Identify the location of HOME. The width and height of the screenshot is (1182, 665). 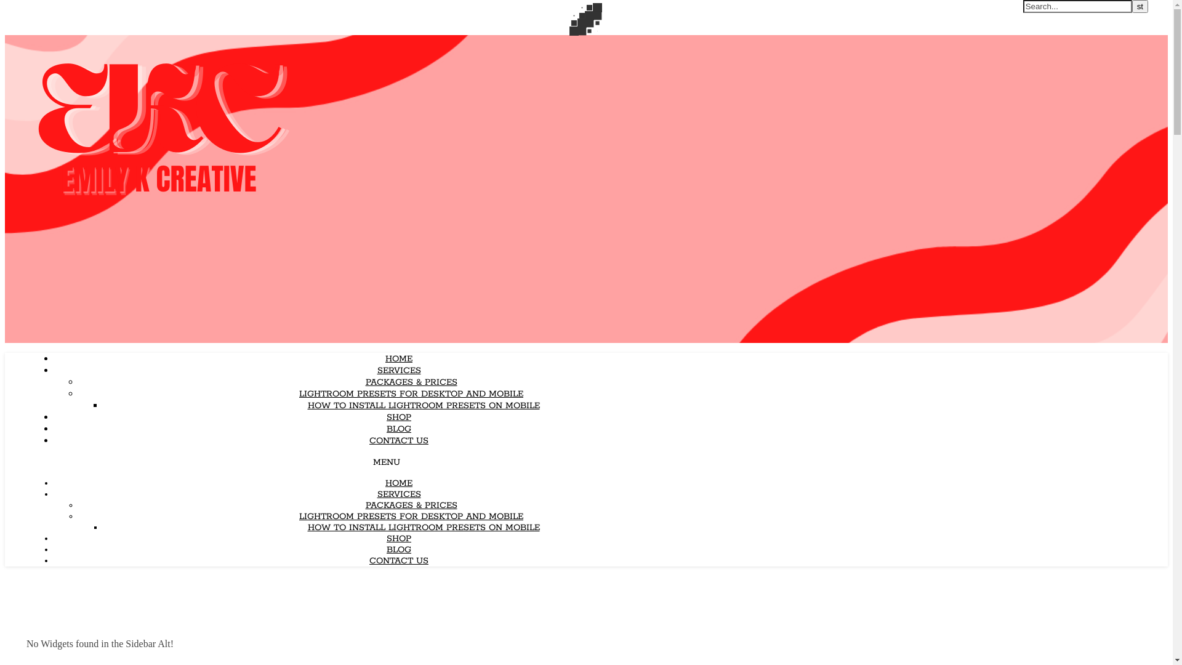
(399, 359).